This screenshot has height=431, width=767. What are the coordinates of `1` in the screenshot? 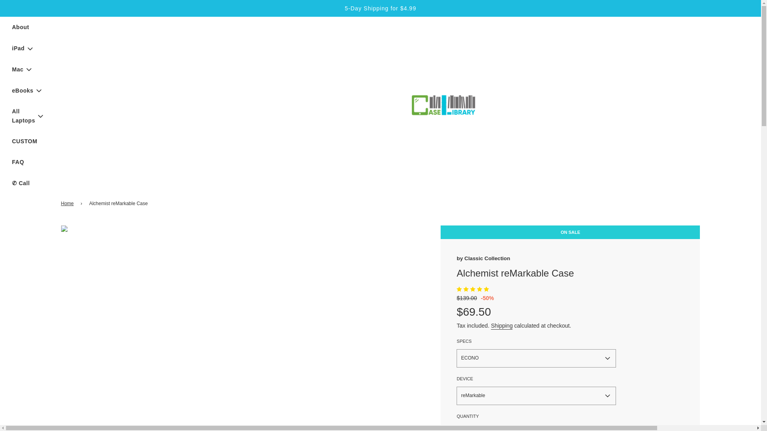 It's located at (473, 427).